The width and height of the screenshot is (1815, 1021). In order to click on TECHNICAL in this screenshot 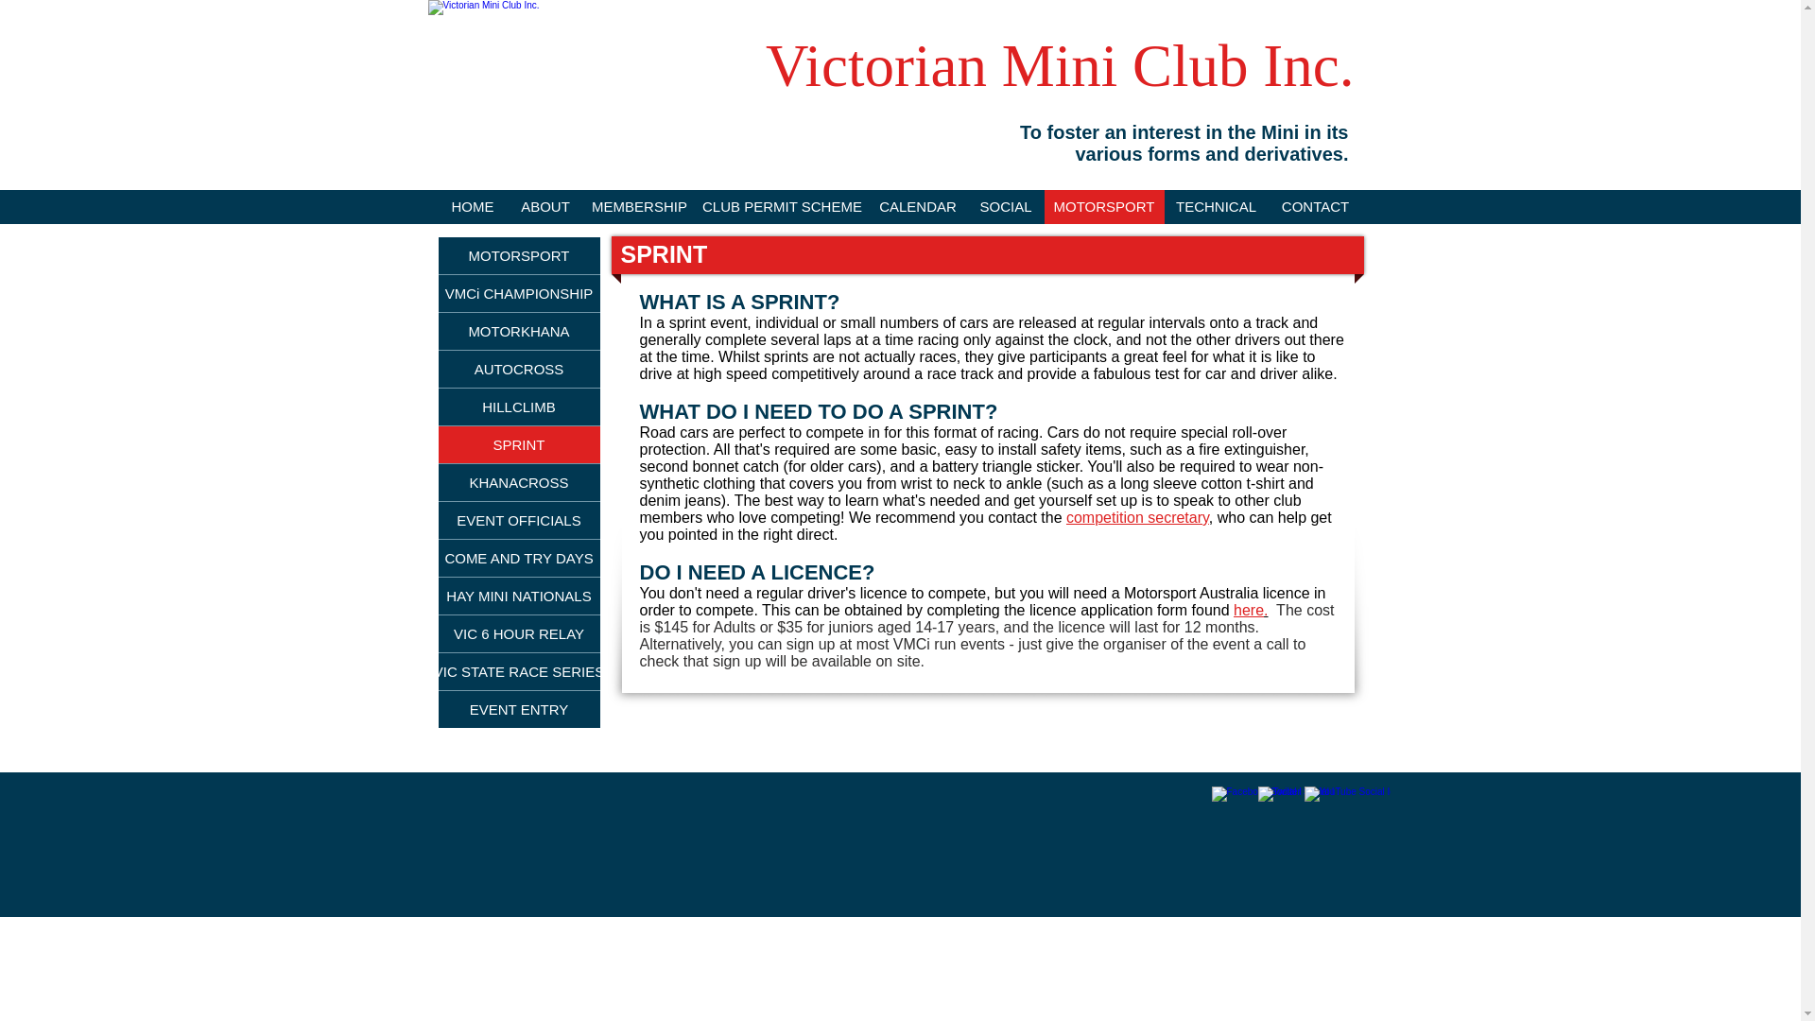, I will do `click(1217, 206)`.